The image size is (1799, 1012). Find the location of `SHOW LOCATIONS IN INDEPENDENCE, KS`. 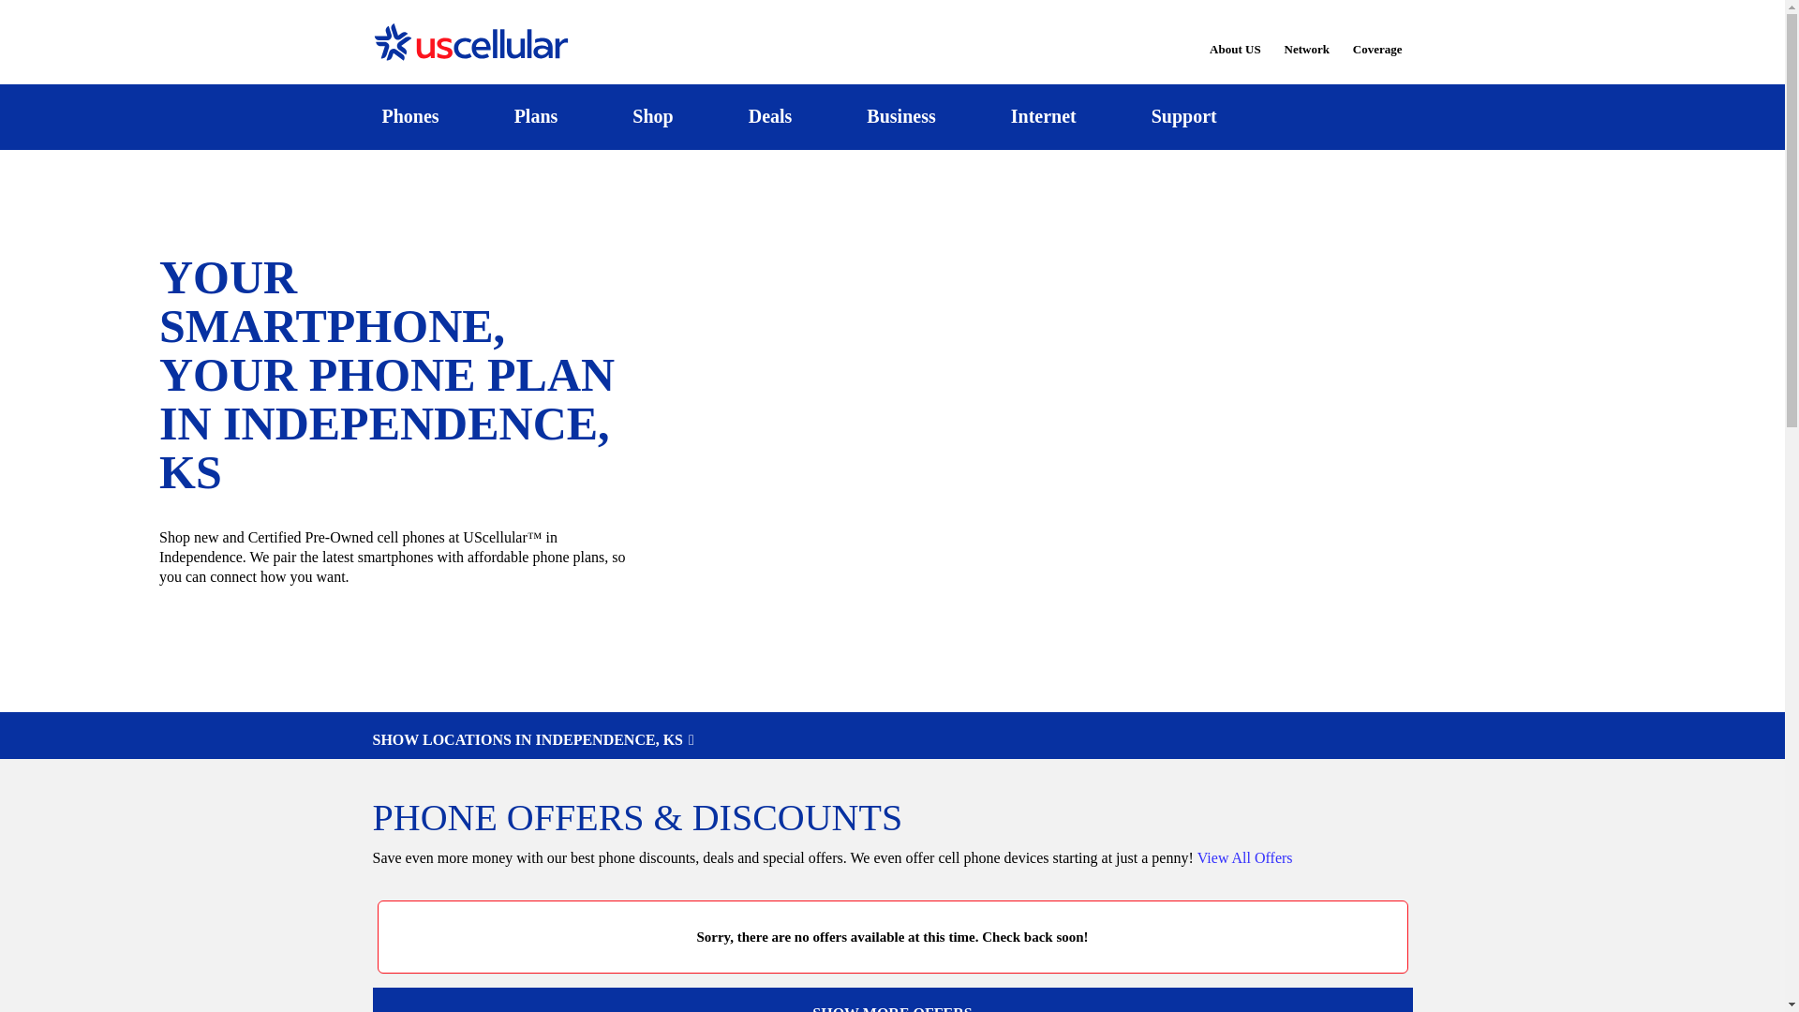

SHOW LOCATIONS IN INDEPENDENCE, KS is located at coordinates (892, 740).